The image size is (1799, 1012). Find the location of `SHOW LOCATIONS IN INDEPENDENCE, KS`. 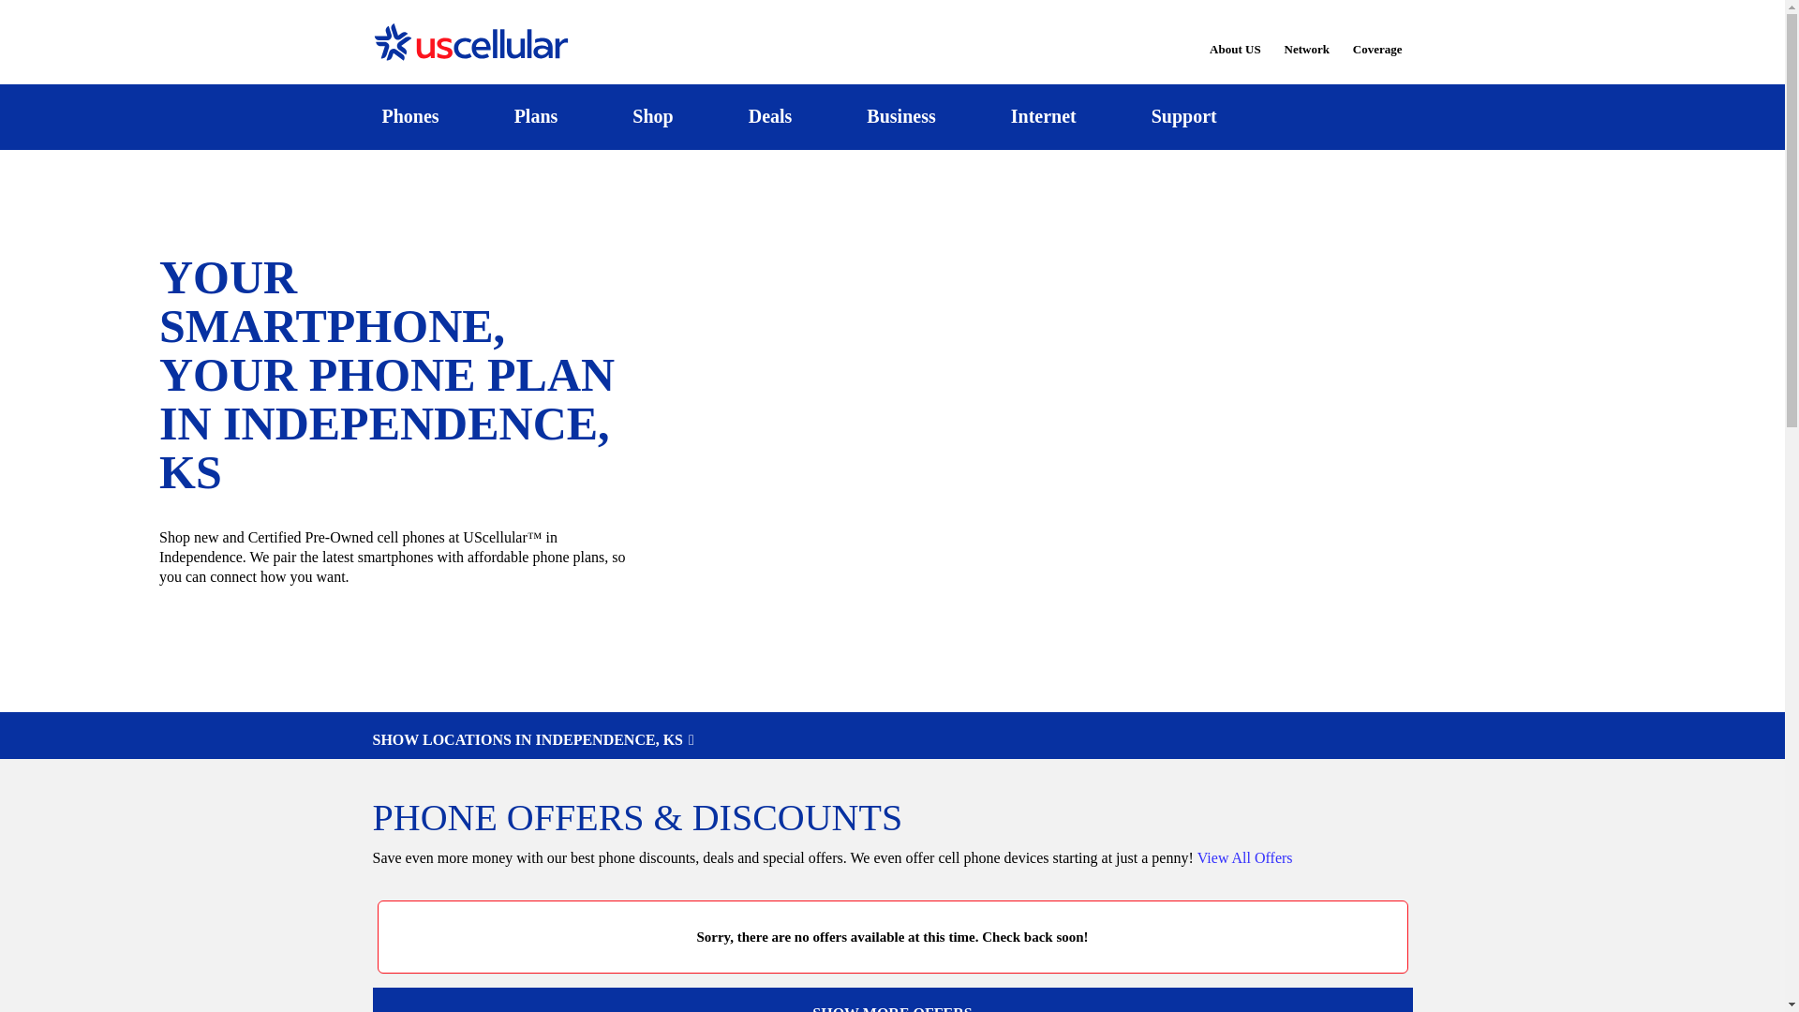

SHOW LOCATIONS IN INDEPENDENCE, KS is located at coordinates (892, 740).